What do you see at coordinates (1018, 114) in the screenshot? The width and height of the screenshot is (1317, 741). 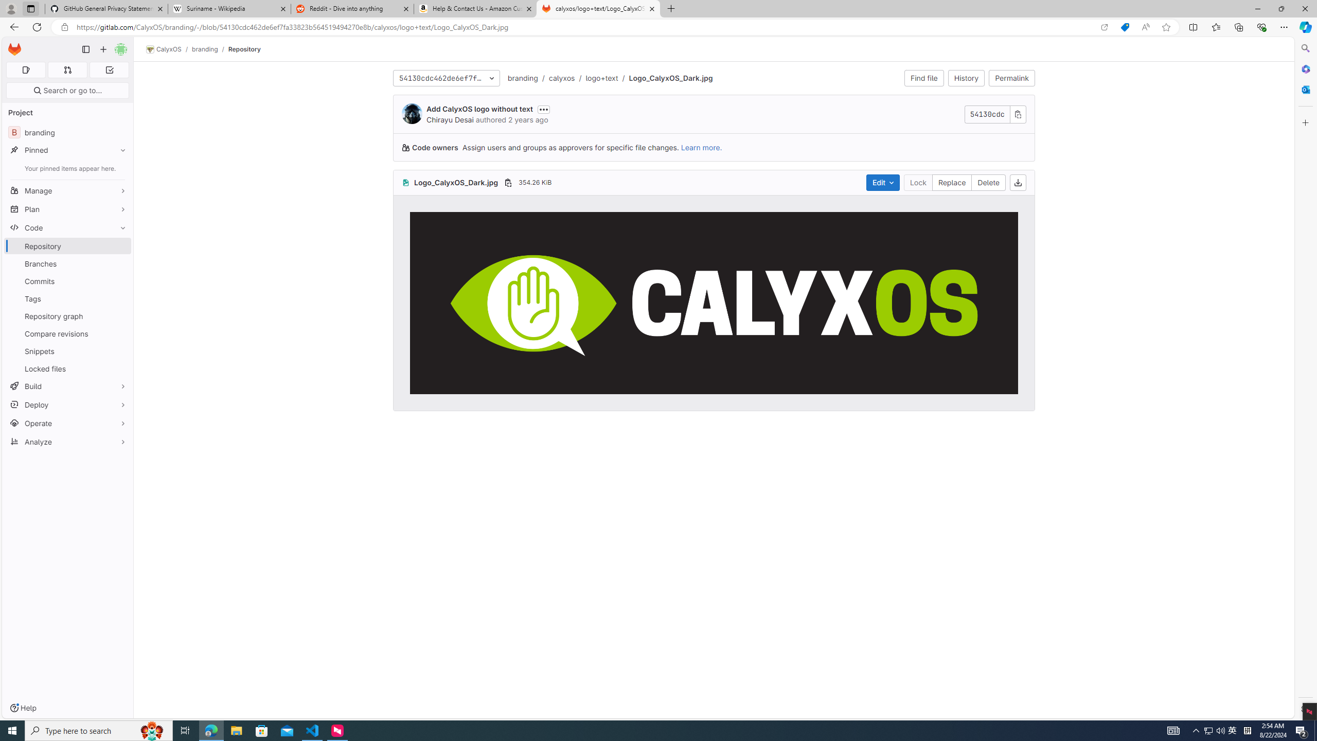 I see `Class: s16 gl-icon gl-button-icon ` at bounding box center [1018, 114].